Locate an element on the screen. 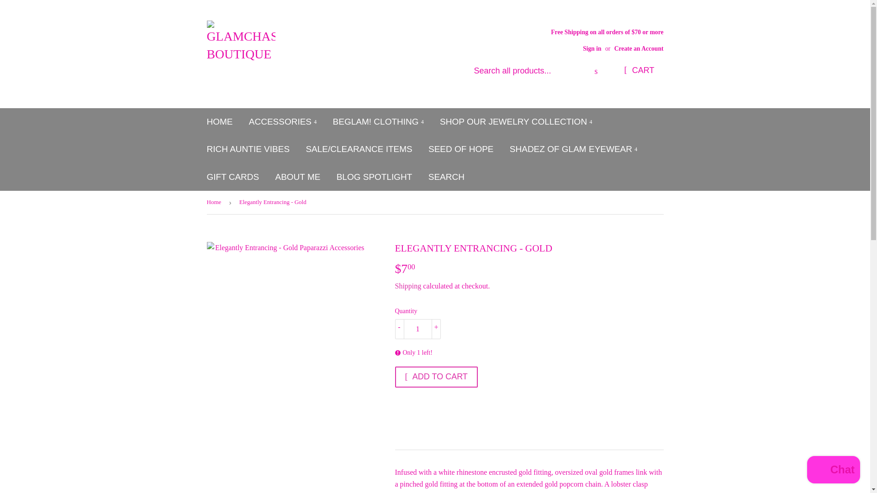 The height and width of the screenshot is (493, 877). Shopify online store chat is located at coordinates (833, 471).